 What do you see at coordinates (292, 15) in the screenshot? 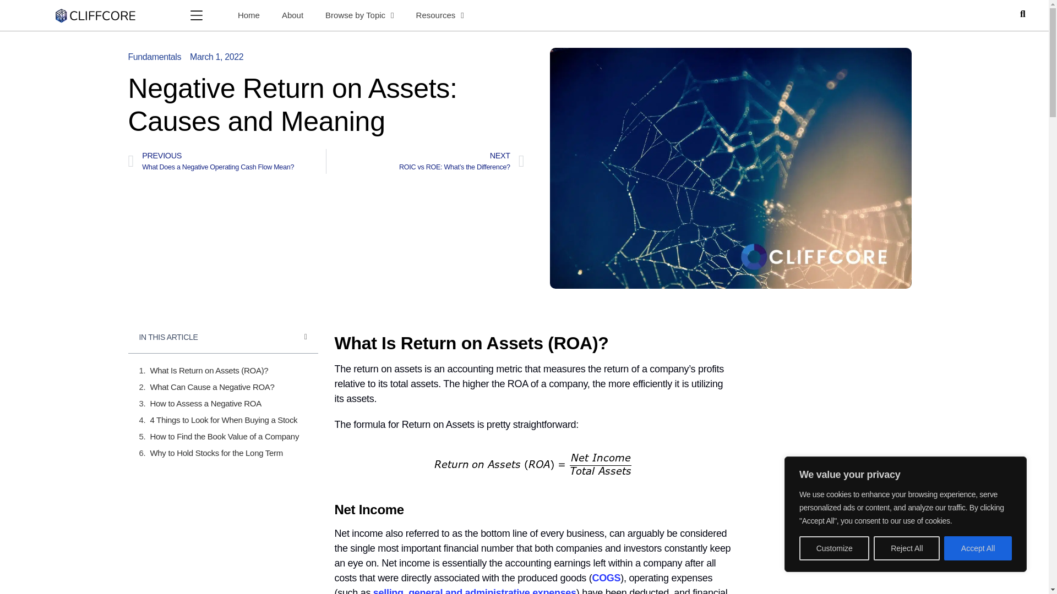
I see `About` at bounding box center [292, 15].